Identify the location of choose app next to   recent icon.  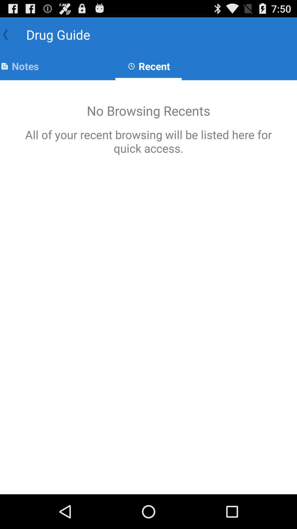
(19, 66).